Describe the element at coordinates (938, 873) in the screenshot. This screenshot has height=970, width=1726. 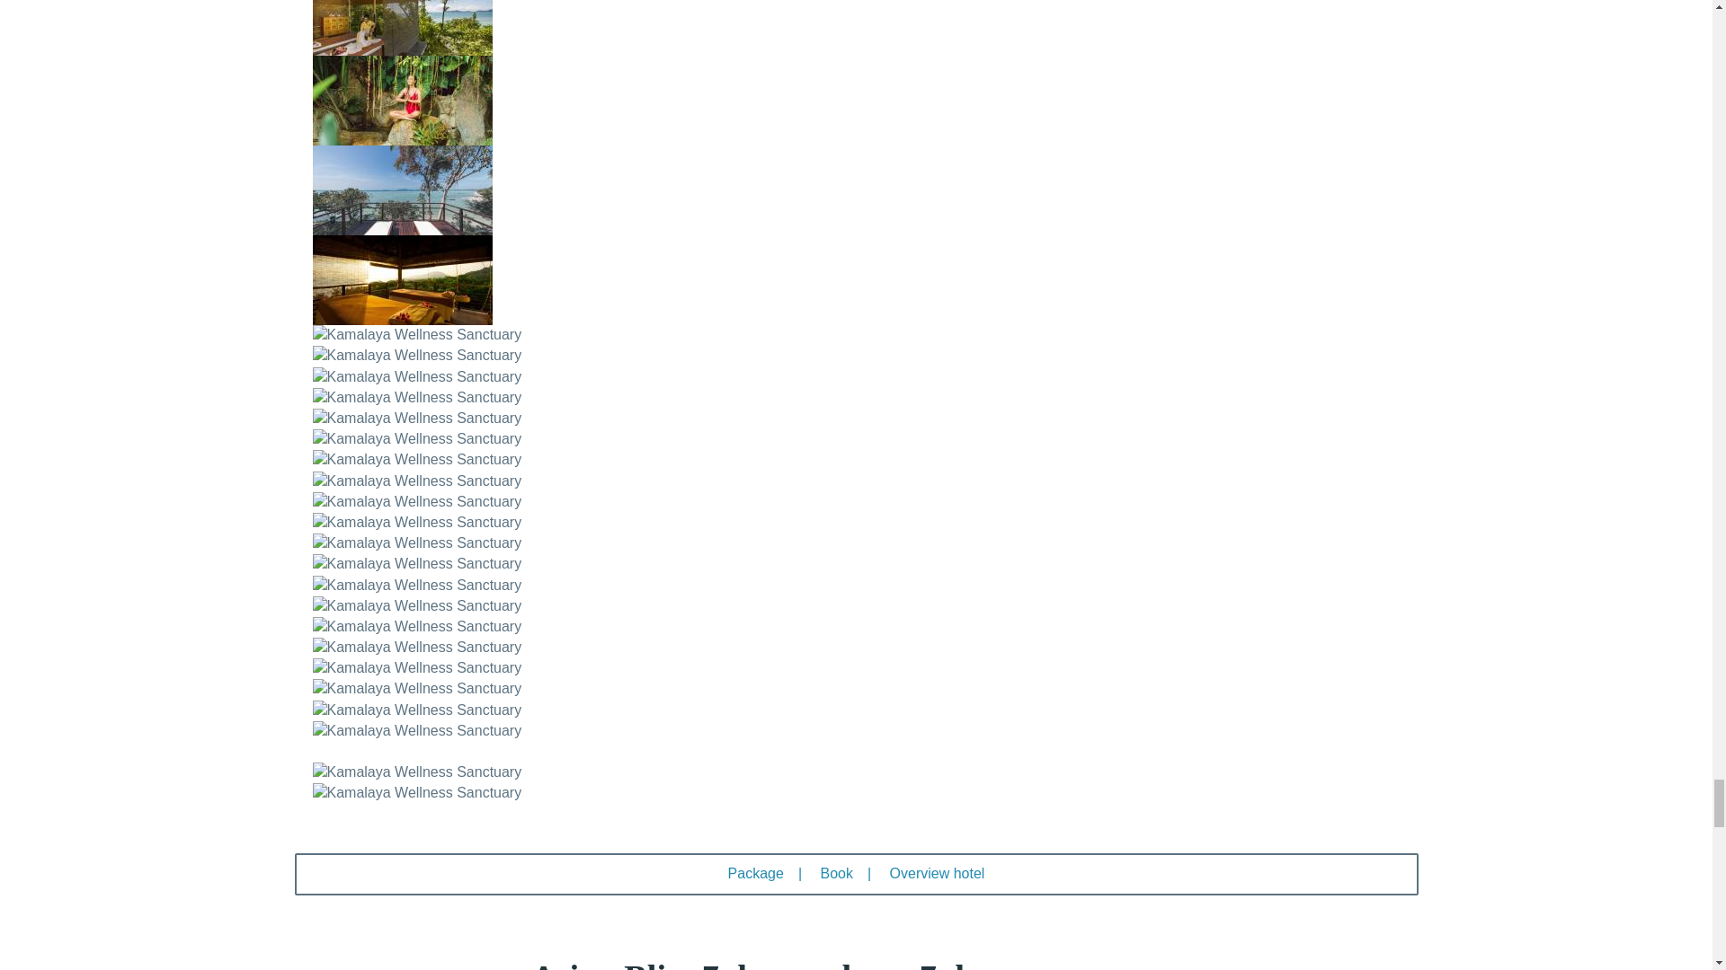
I see `Overview hotel` at that location.